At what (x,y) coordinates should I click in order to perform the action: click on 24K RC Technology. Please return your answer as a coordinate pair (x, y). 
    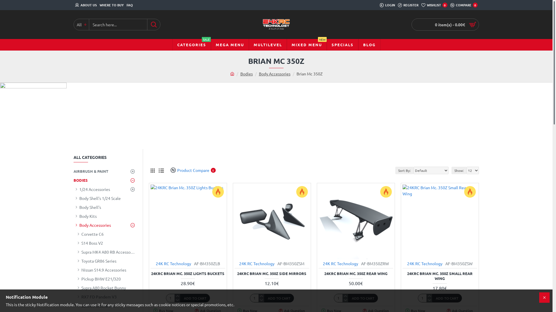
    Looking at the image, I should click on (257, 263).